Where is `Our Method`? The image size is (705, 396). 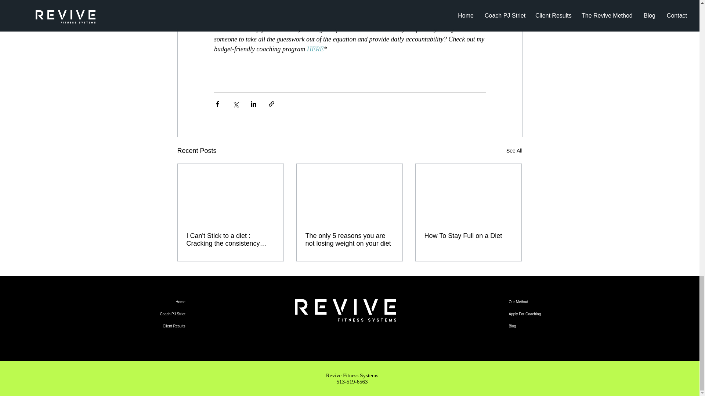 Our Method is located at coordinates (560, 302).